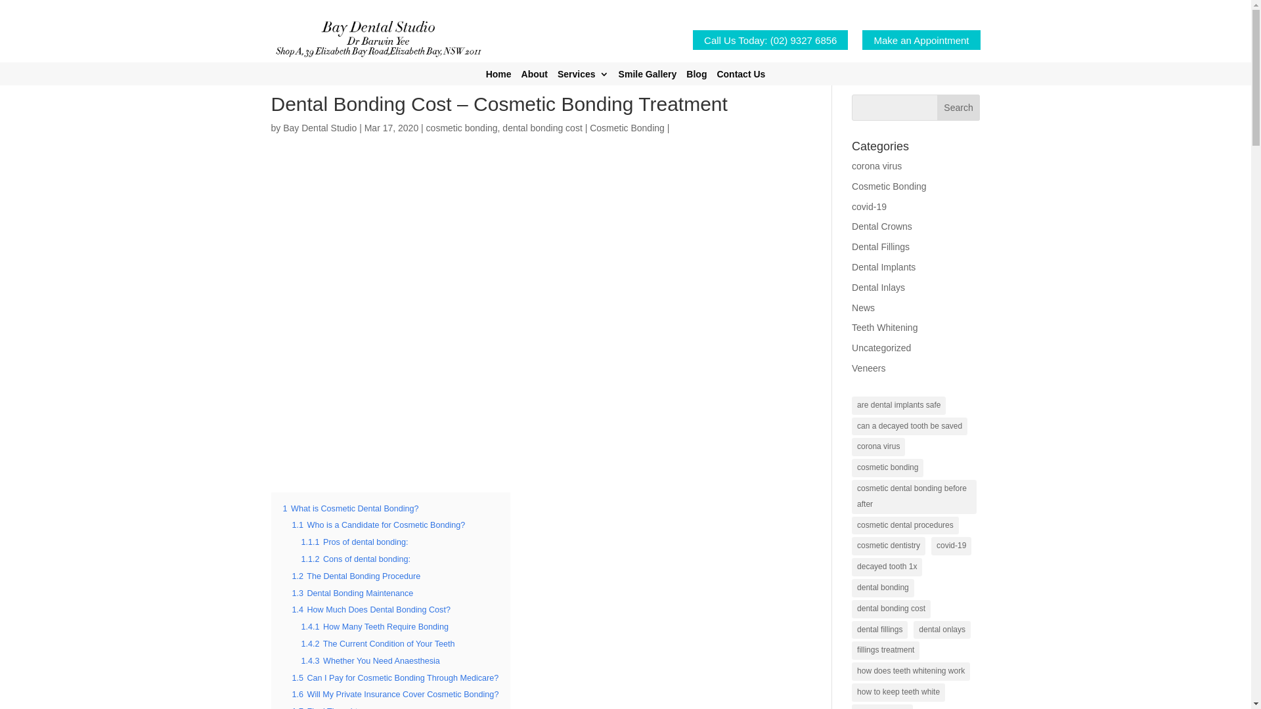 The width and height of the screenshot is (1261, 709). Describe the element at coordinates (951, 546) in the screenshot. I see `covid-19` at that location.